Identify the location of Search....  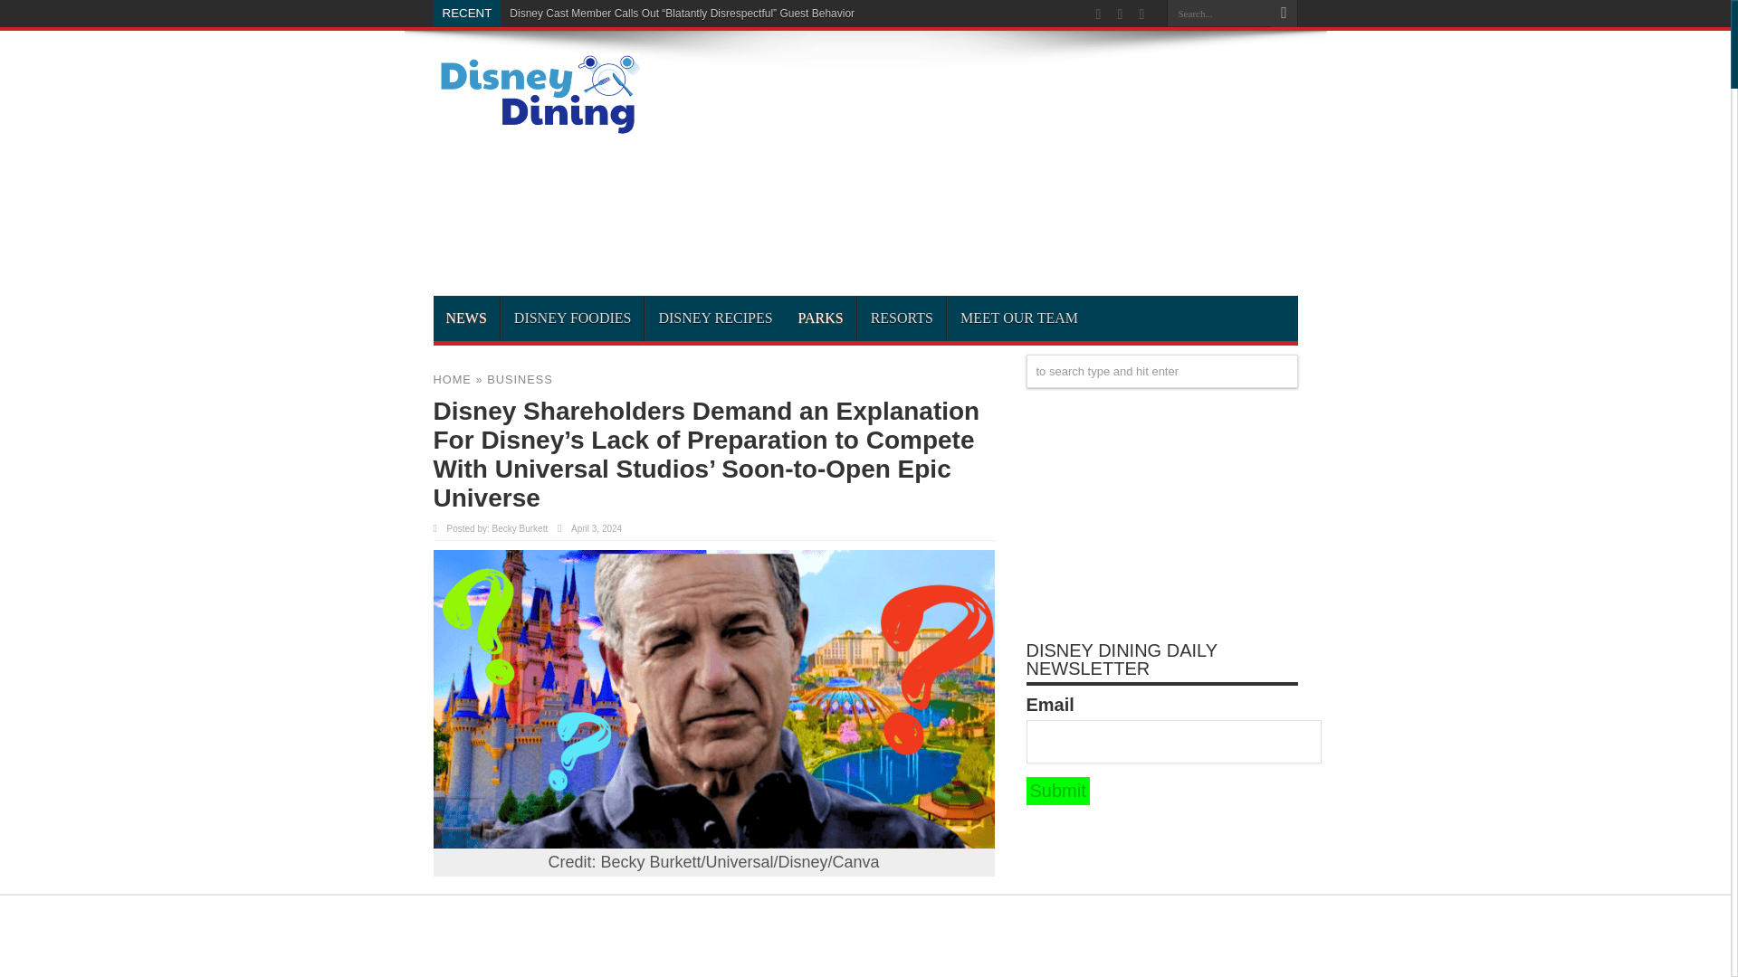
(1218, 13).